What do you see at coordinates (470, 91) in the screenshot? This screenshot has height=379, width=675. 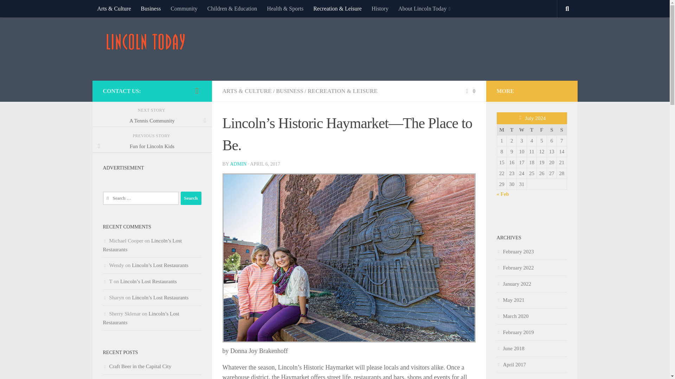 I see `0` at bounding box center [470, 91].